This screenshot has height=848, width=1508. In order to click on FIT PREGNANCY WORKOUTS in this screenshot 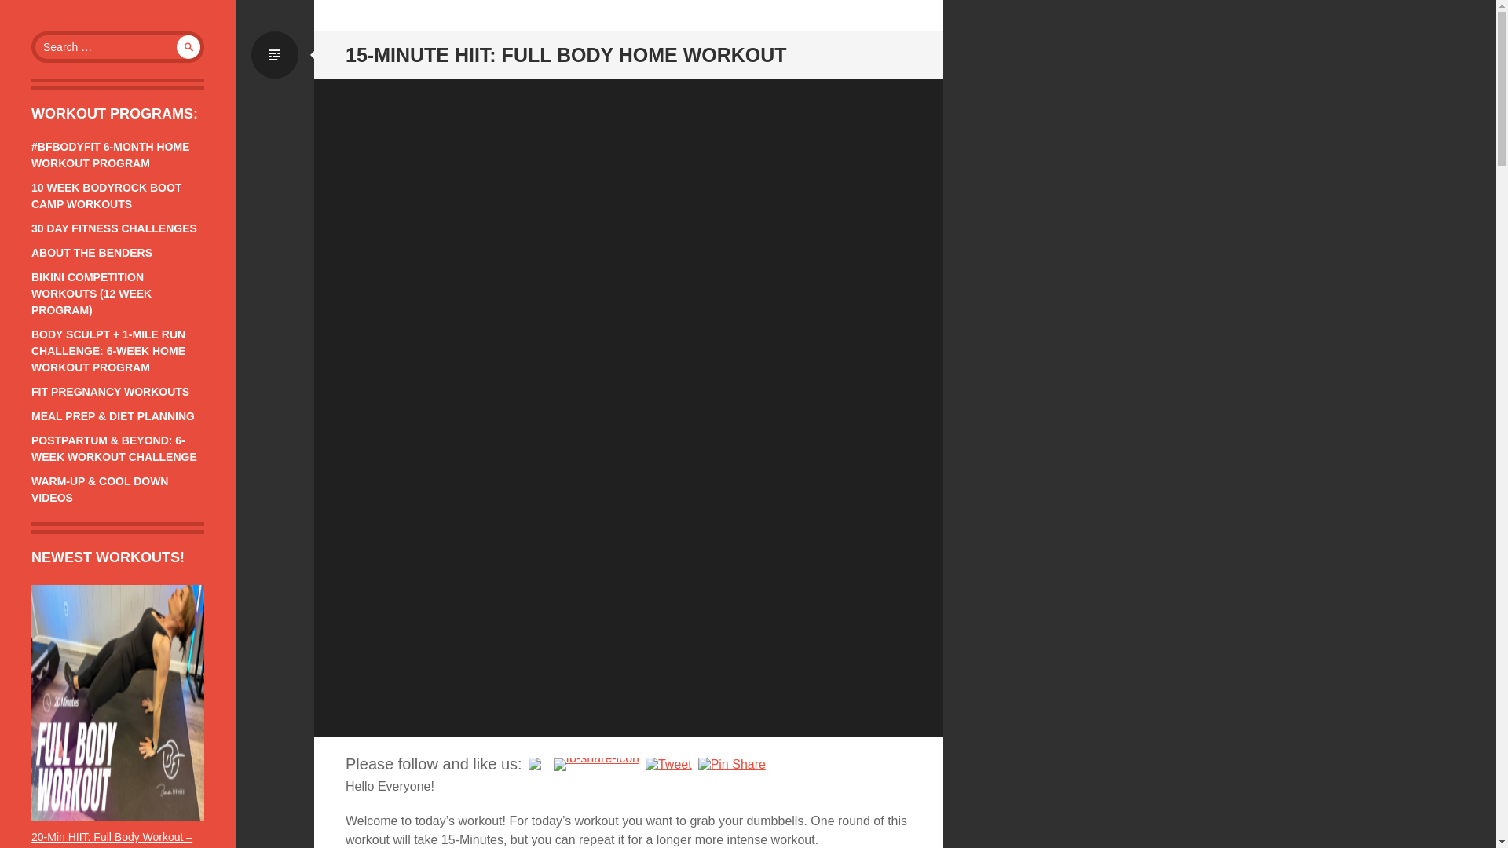, I will do `click(110, 391)`.